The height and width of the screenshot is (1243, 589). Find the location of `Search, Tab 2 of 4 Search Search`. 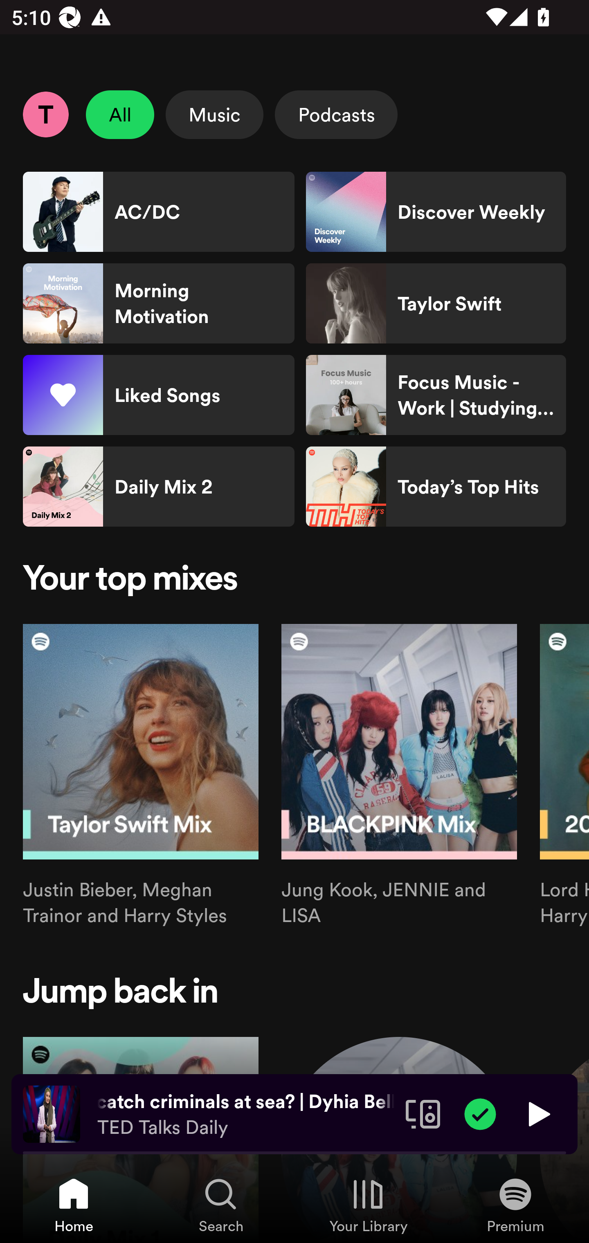

Search, Tab 2 of 4 Search Search is located at coordinates (221, 1205).